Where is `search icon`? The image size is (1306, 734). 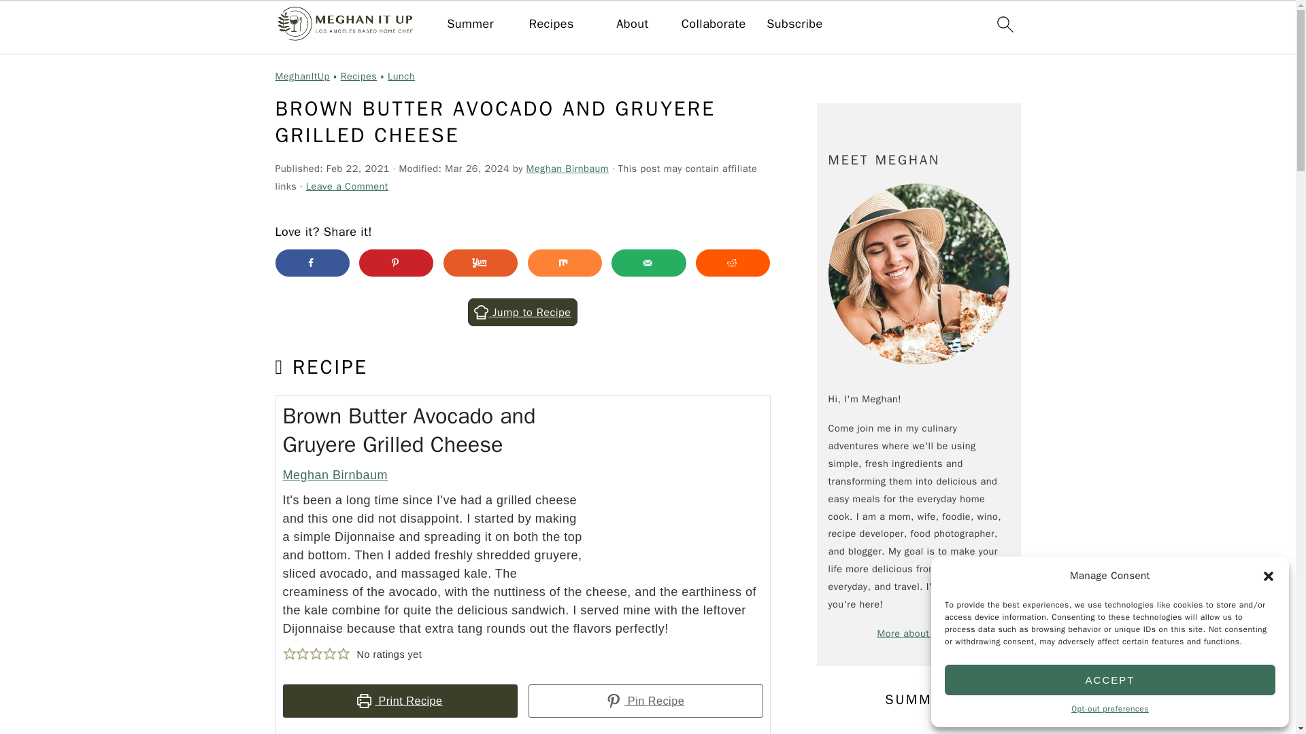 search icon is located at coordinates (1004, 24).